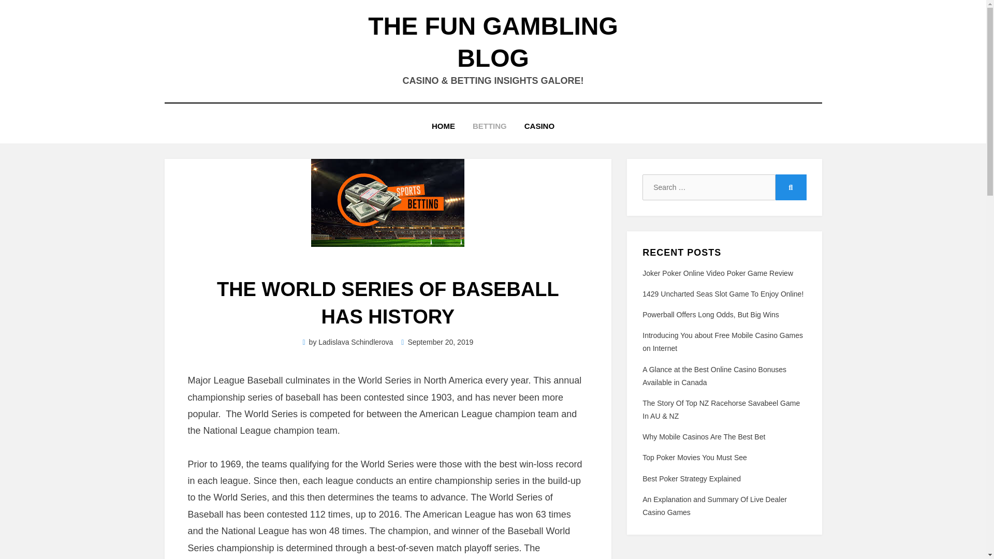  I want to click on The Fun Gambling Blog, so click(493, 42).